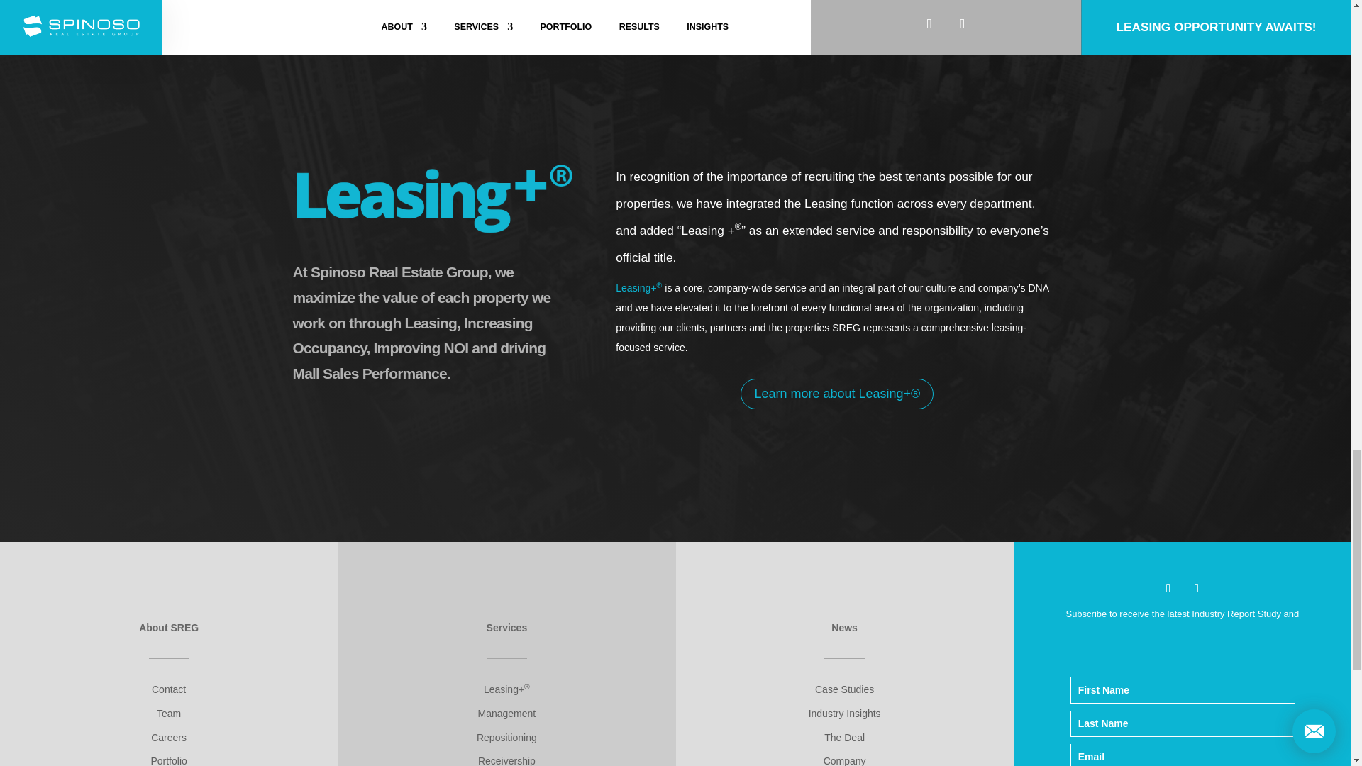 The height and width of the screenshot is (766, 1362). Describe the element at coordinates (1168, 589) in the screenshot. I see `Follow on LinkedIn` at that location.